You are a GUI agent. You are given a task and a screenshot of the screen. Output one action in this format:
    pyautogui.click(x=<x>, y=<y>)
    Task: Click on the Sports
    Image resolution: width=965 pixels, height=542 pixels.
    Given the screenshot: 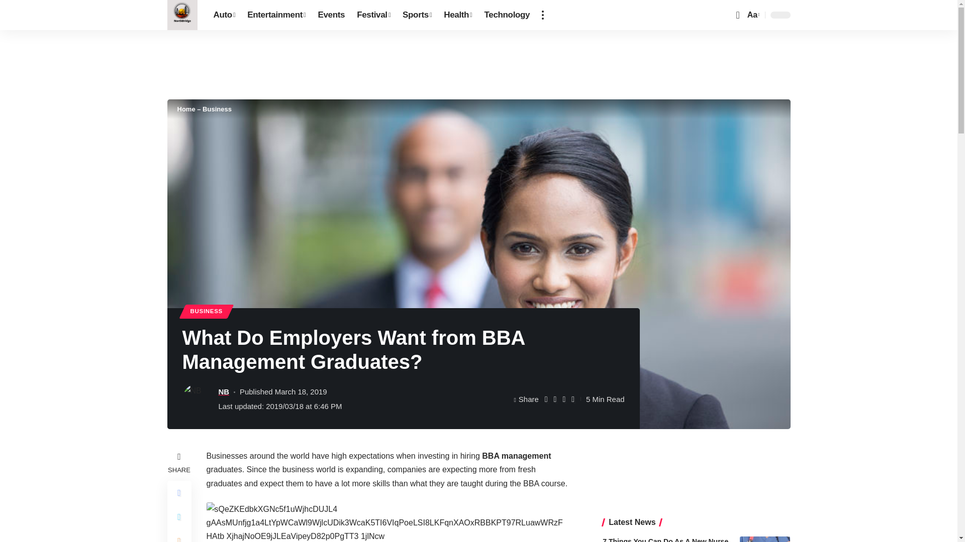 What is the action you would take?
    pyautogui.click(x=417, y=15)
    